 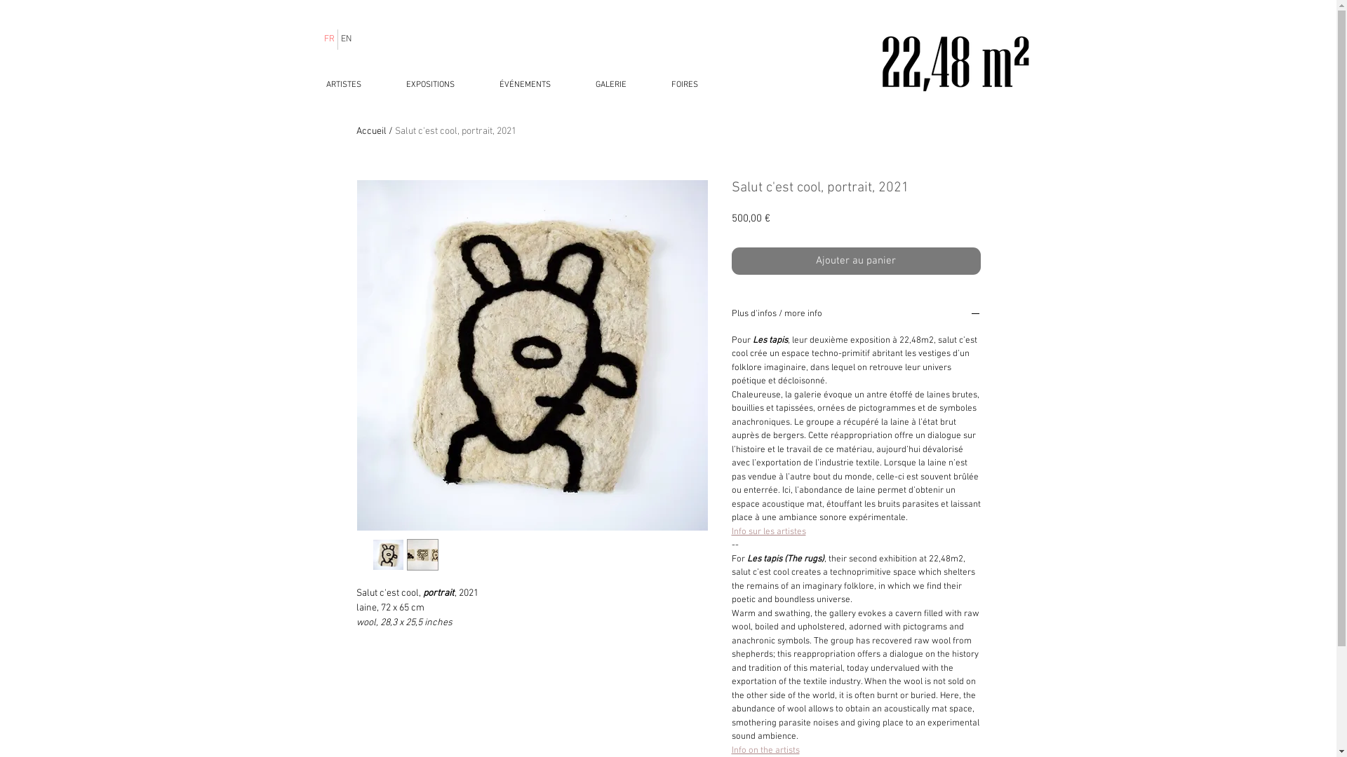 I want to click on Info sur les artistes, so click(x=768, y=531).